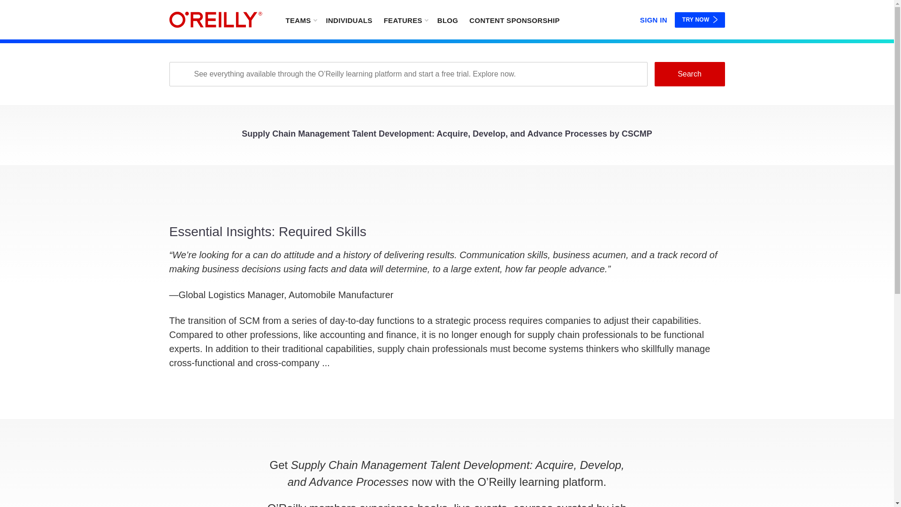  What do you see at coordinates (448, 20) in the screenshot?
I see `BLOG` at bounding box center [448, 20].